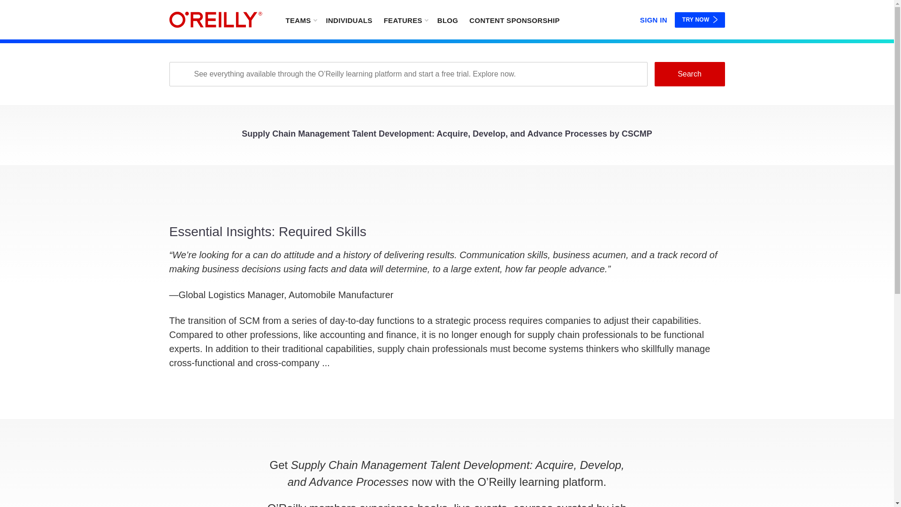  What do you see at coordinates (448, 20) in the screenshot?
I see `BLOG` at bounding box center [448, 20].